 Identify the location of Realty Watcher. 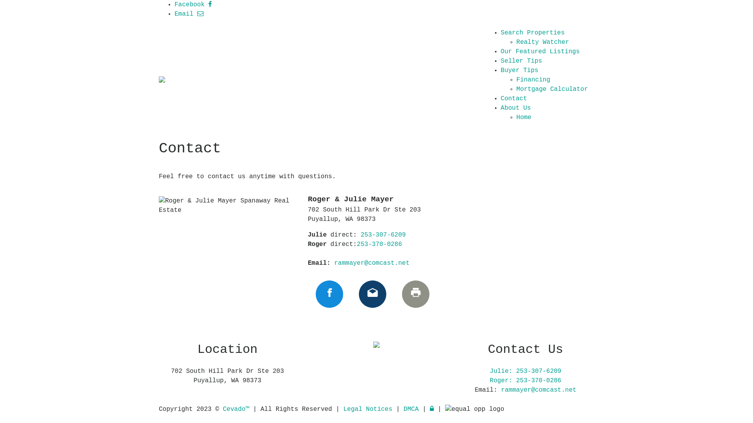
(543, 42).